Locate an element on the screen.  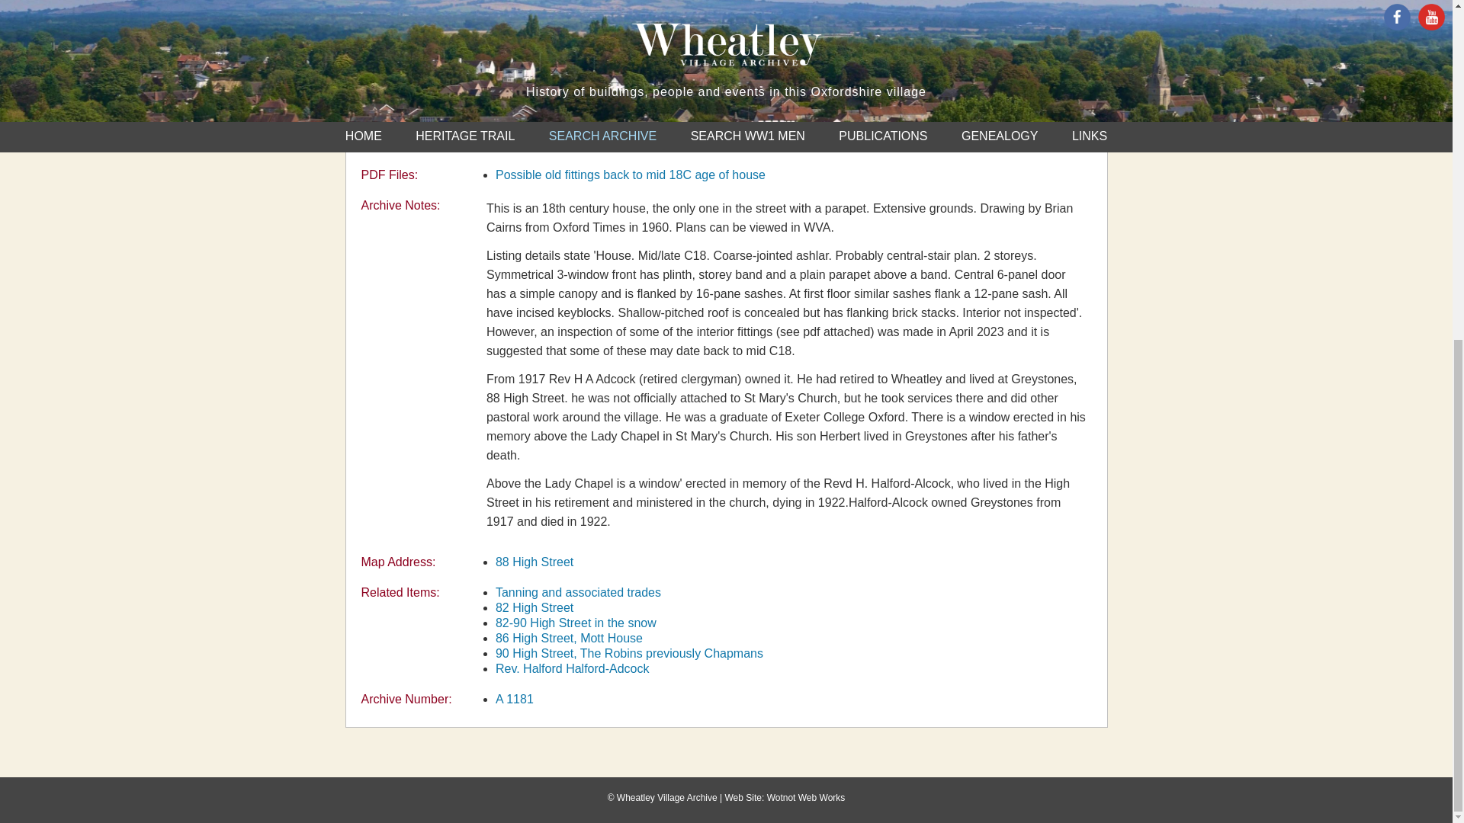
2 is located at coordinates (734, 142).